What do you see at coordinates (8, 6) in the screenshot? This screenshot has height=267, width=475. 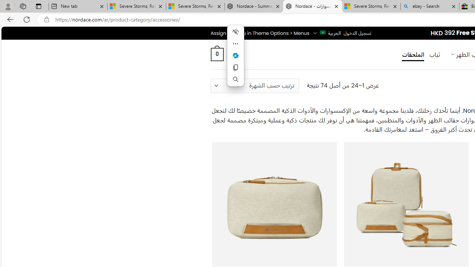 I see `Personal Profile` at bounding box center [8, 6].